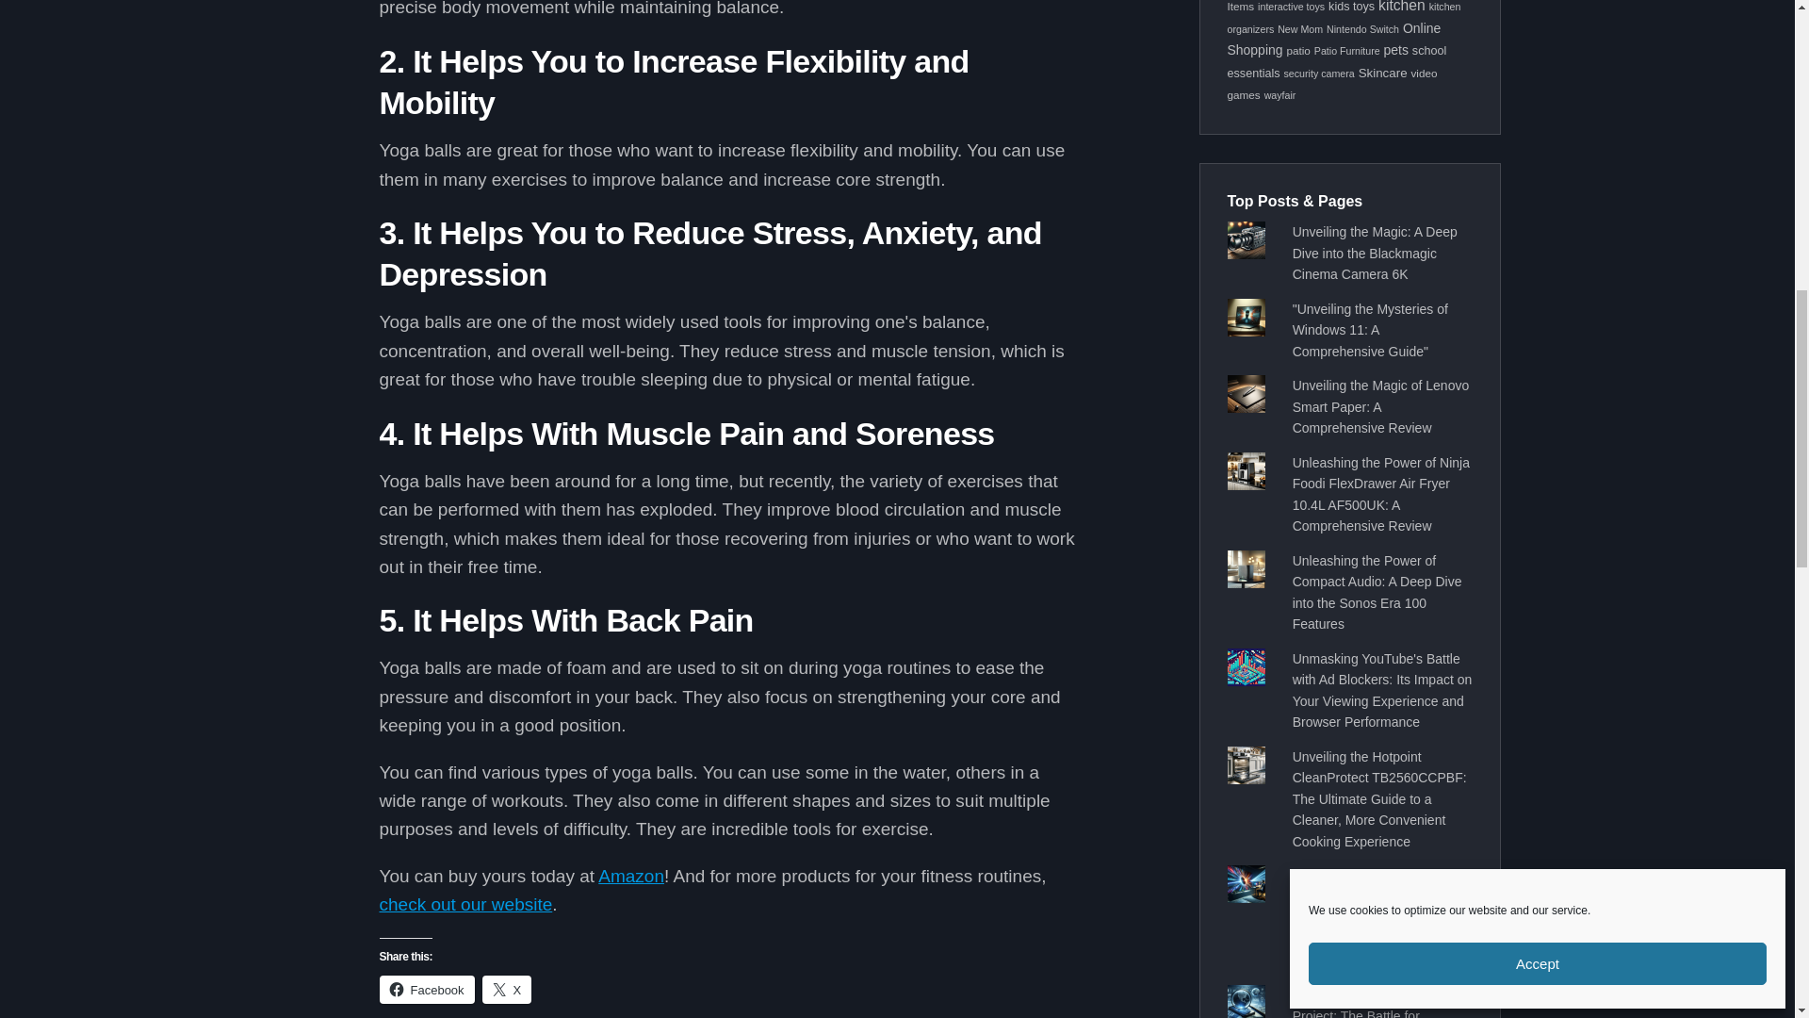 The width and height of the screenshot is (1809, 1018). Describe the element at coordinates (426, 989) in the screenshot. I see `Click to share on Facebook` at that location.